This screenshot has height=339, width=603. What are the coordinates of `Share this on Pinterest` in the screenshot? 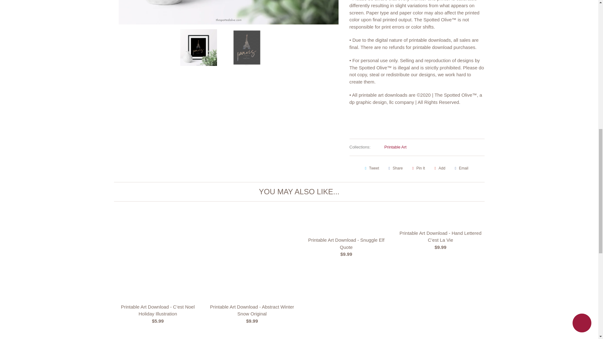 It's located at (418, 168).